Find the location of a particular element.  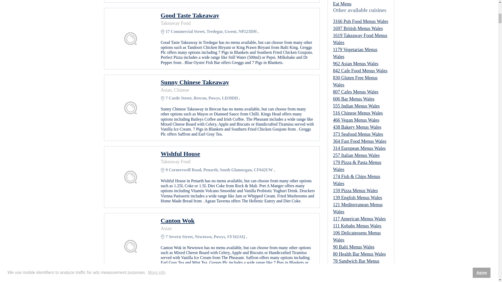

Good Taste Takeaway is located at coordinates (238, 15).